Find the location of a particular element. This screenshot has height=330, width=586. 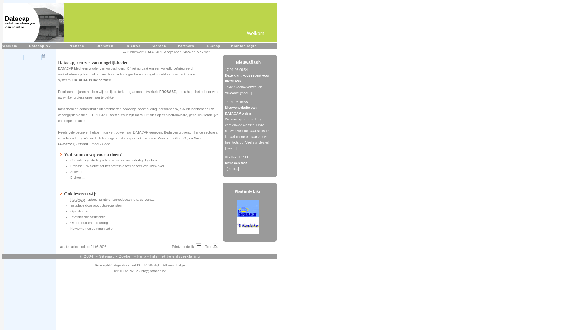

Installatie door productspecialisten is located at coordinates (96, 205).